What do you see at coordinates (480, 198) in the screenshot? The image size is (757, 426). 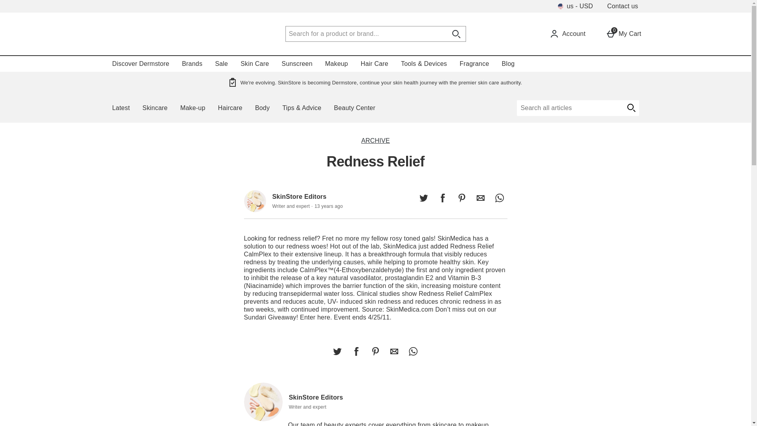 I see `Share this by Email` at bounding box center [480, 198].